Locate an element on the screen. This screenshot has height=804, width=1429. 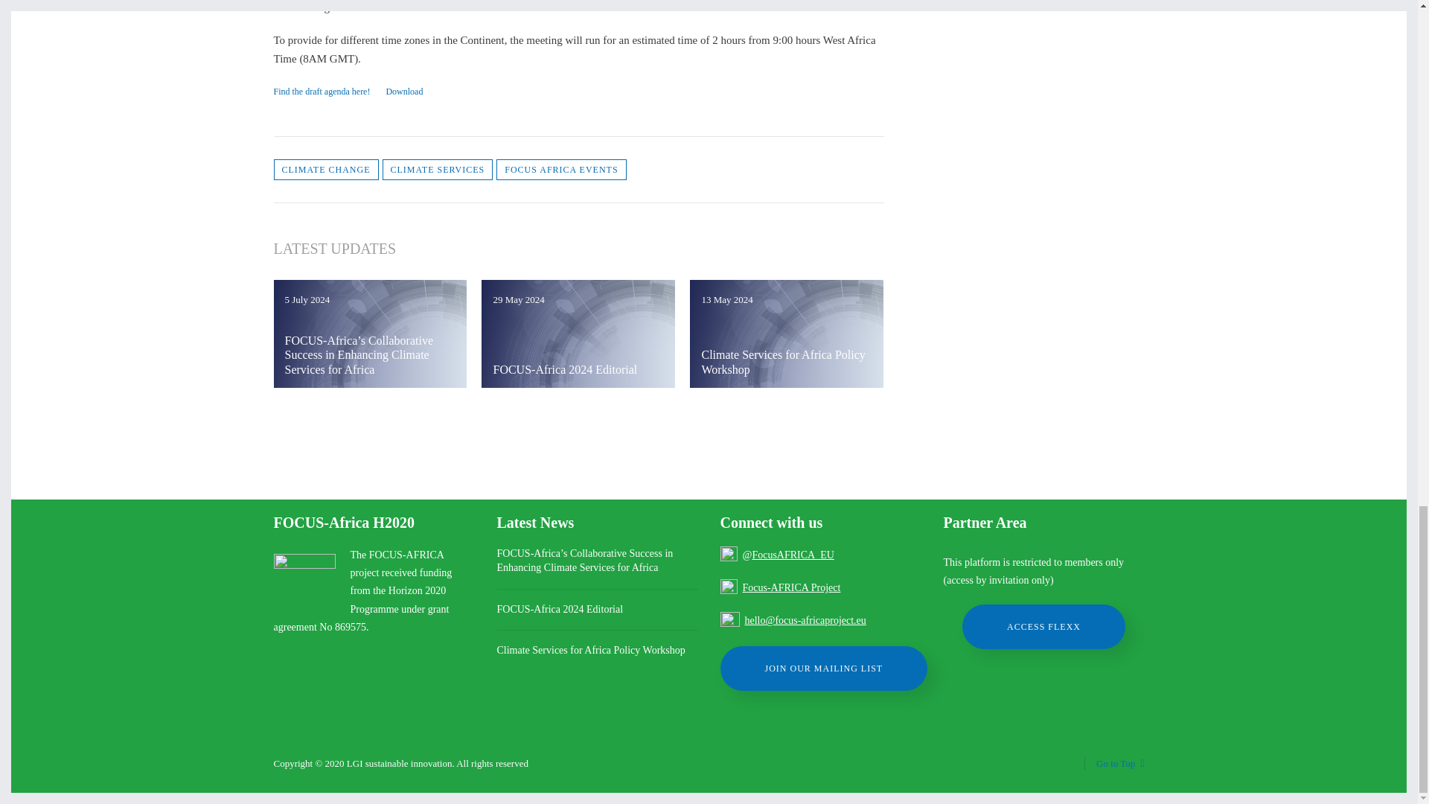
Green circle background is located at coordinates (578, 333).